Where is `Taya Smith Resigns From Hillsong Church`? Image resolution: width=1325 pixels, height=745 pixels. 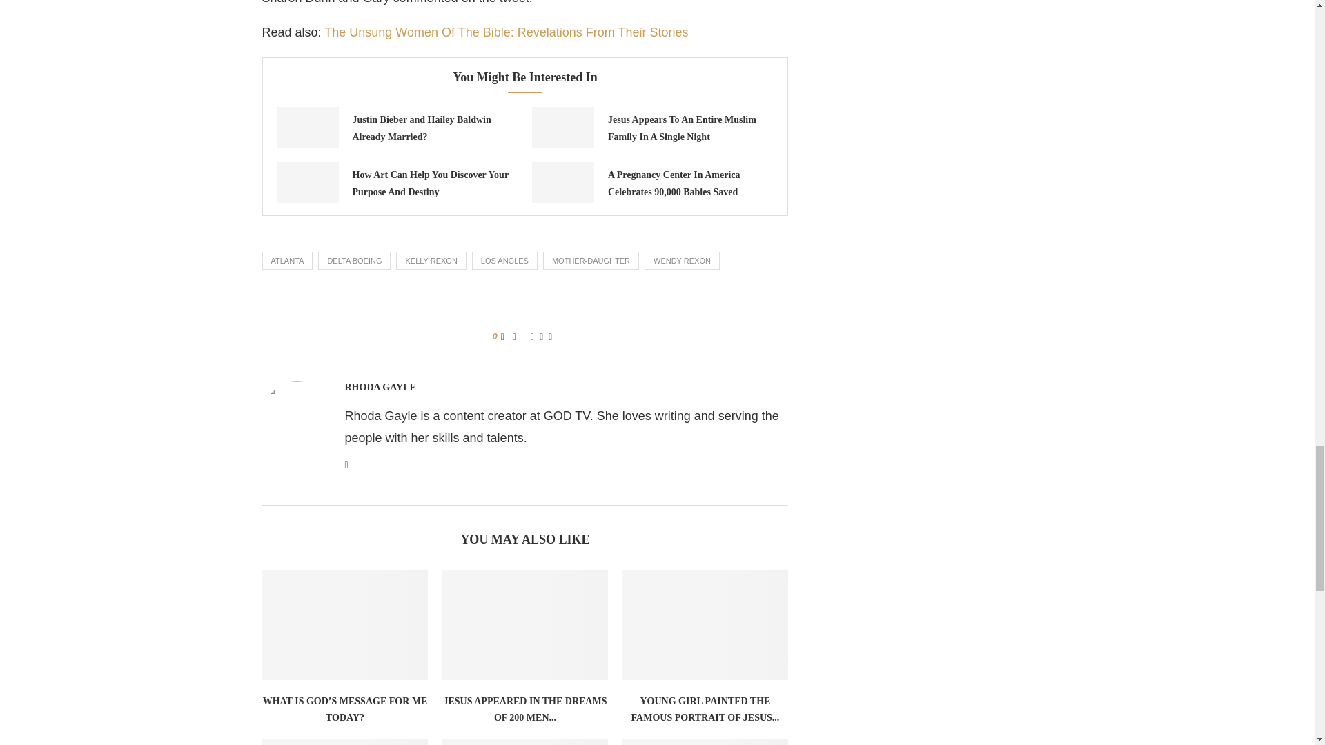
Taya Smith Resigns From Hillsong Church is located at coordinates (705, 742).